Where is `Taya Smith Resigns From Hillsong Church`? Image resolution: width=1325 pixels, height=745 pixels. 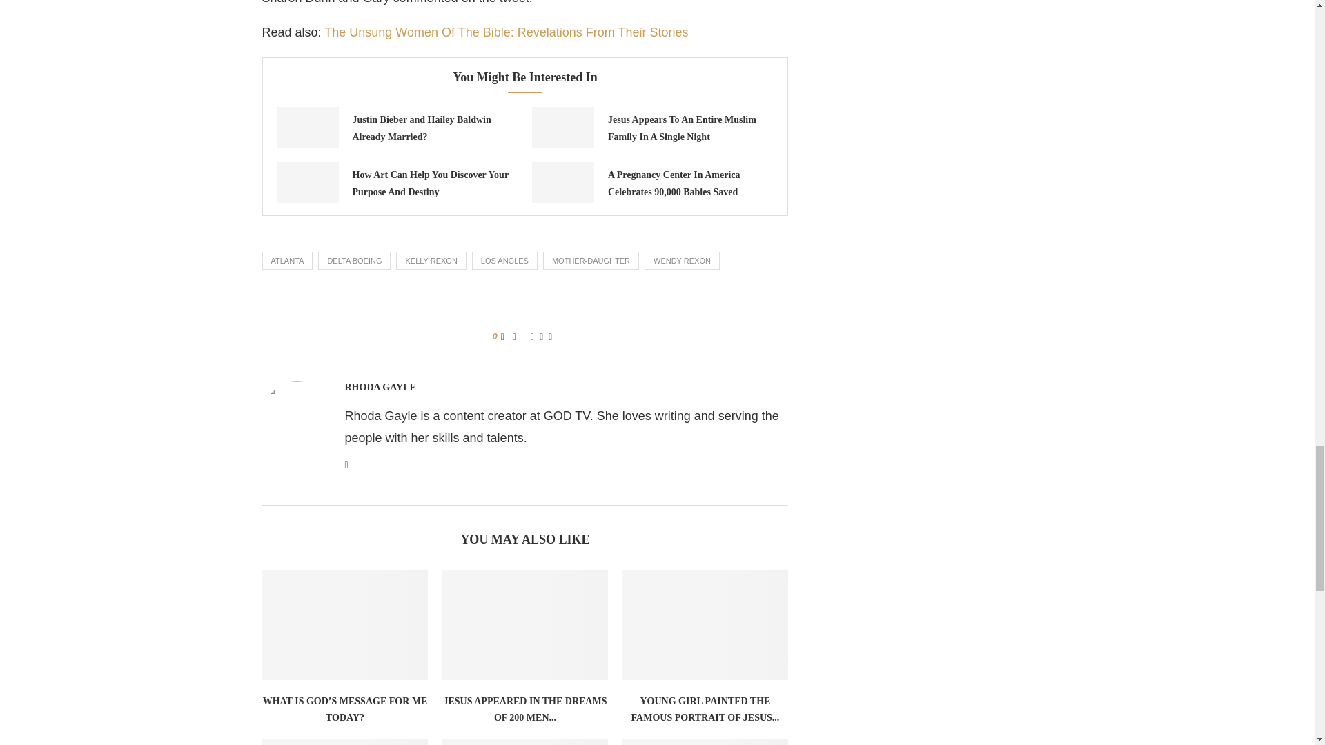
Taya Smith Resigns From Hillsong Church is located at coordinates (705, 742).